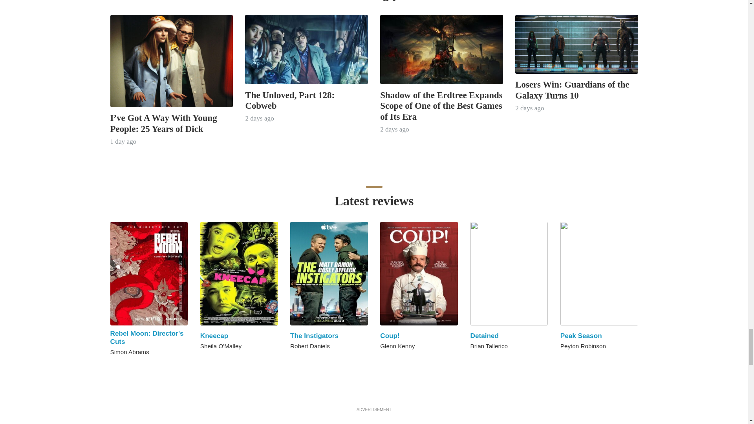  Describe the element at coordinates (474, 360) in the screenshot. I see `star-full` at that location.